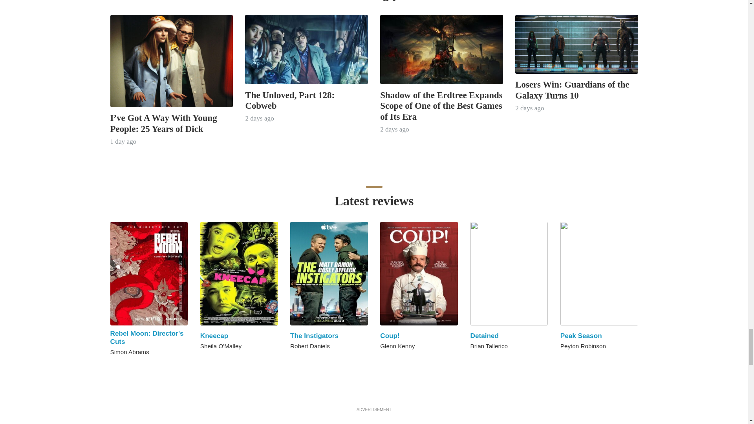  Describe the element at coordinates (474, 360) in the screenshot. I see `star-full` at that location.